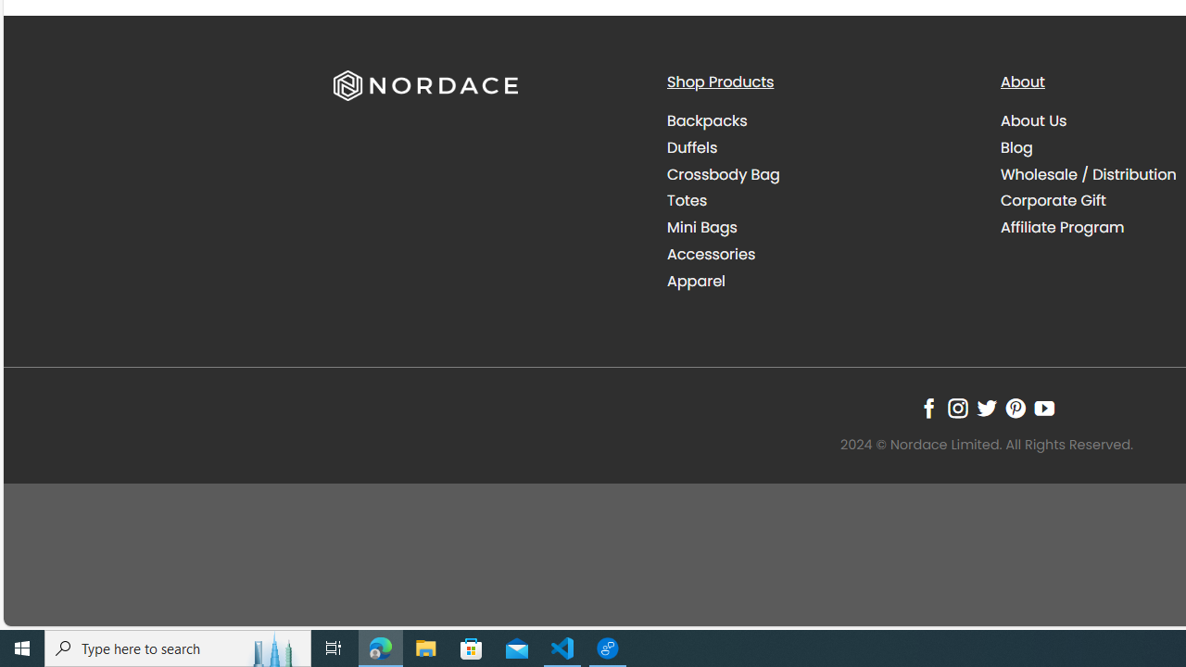 The height and width of the screenshot is (667, 1186). What do you see at coordinates (723, 174) in the screenshot?
I see `Crossbody Bag` at bounding box center [723, 174].